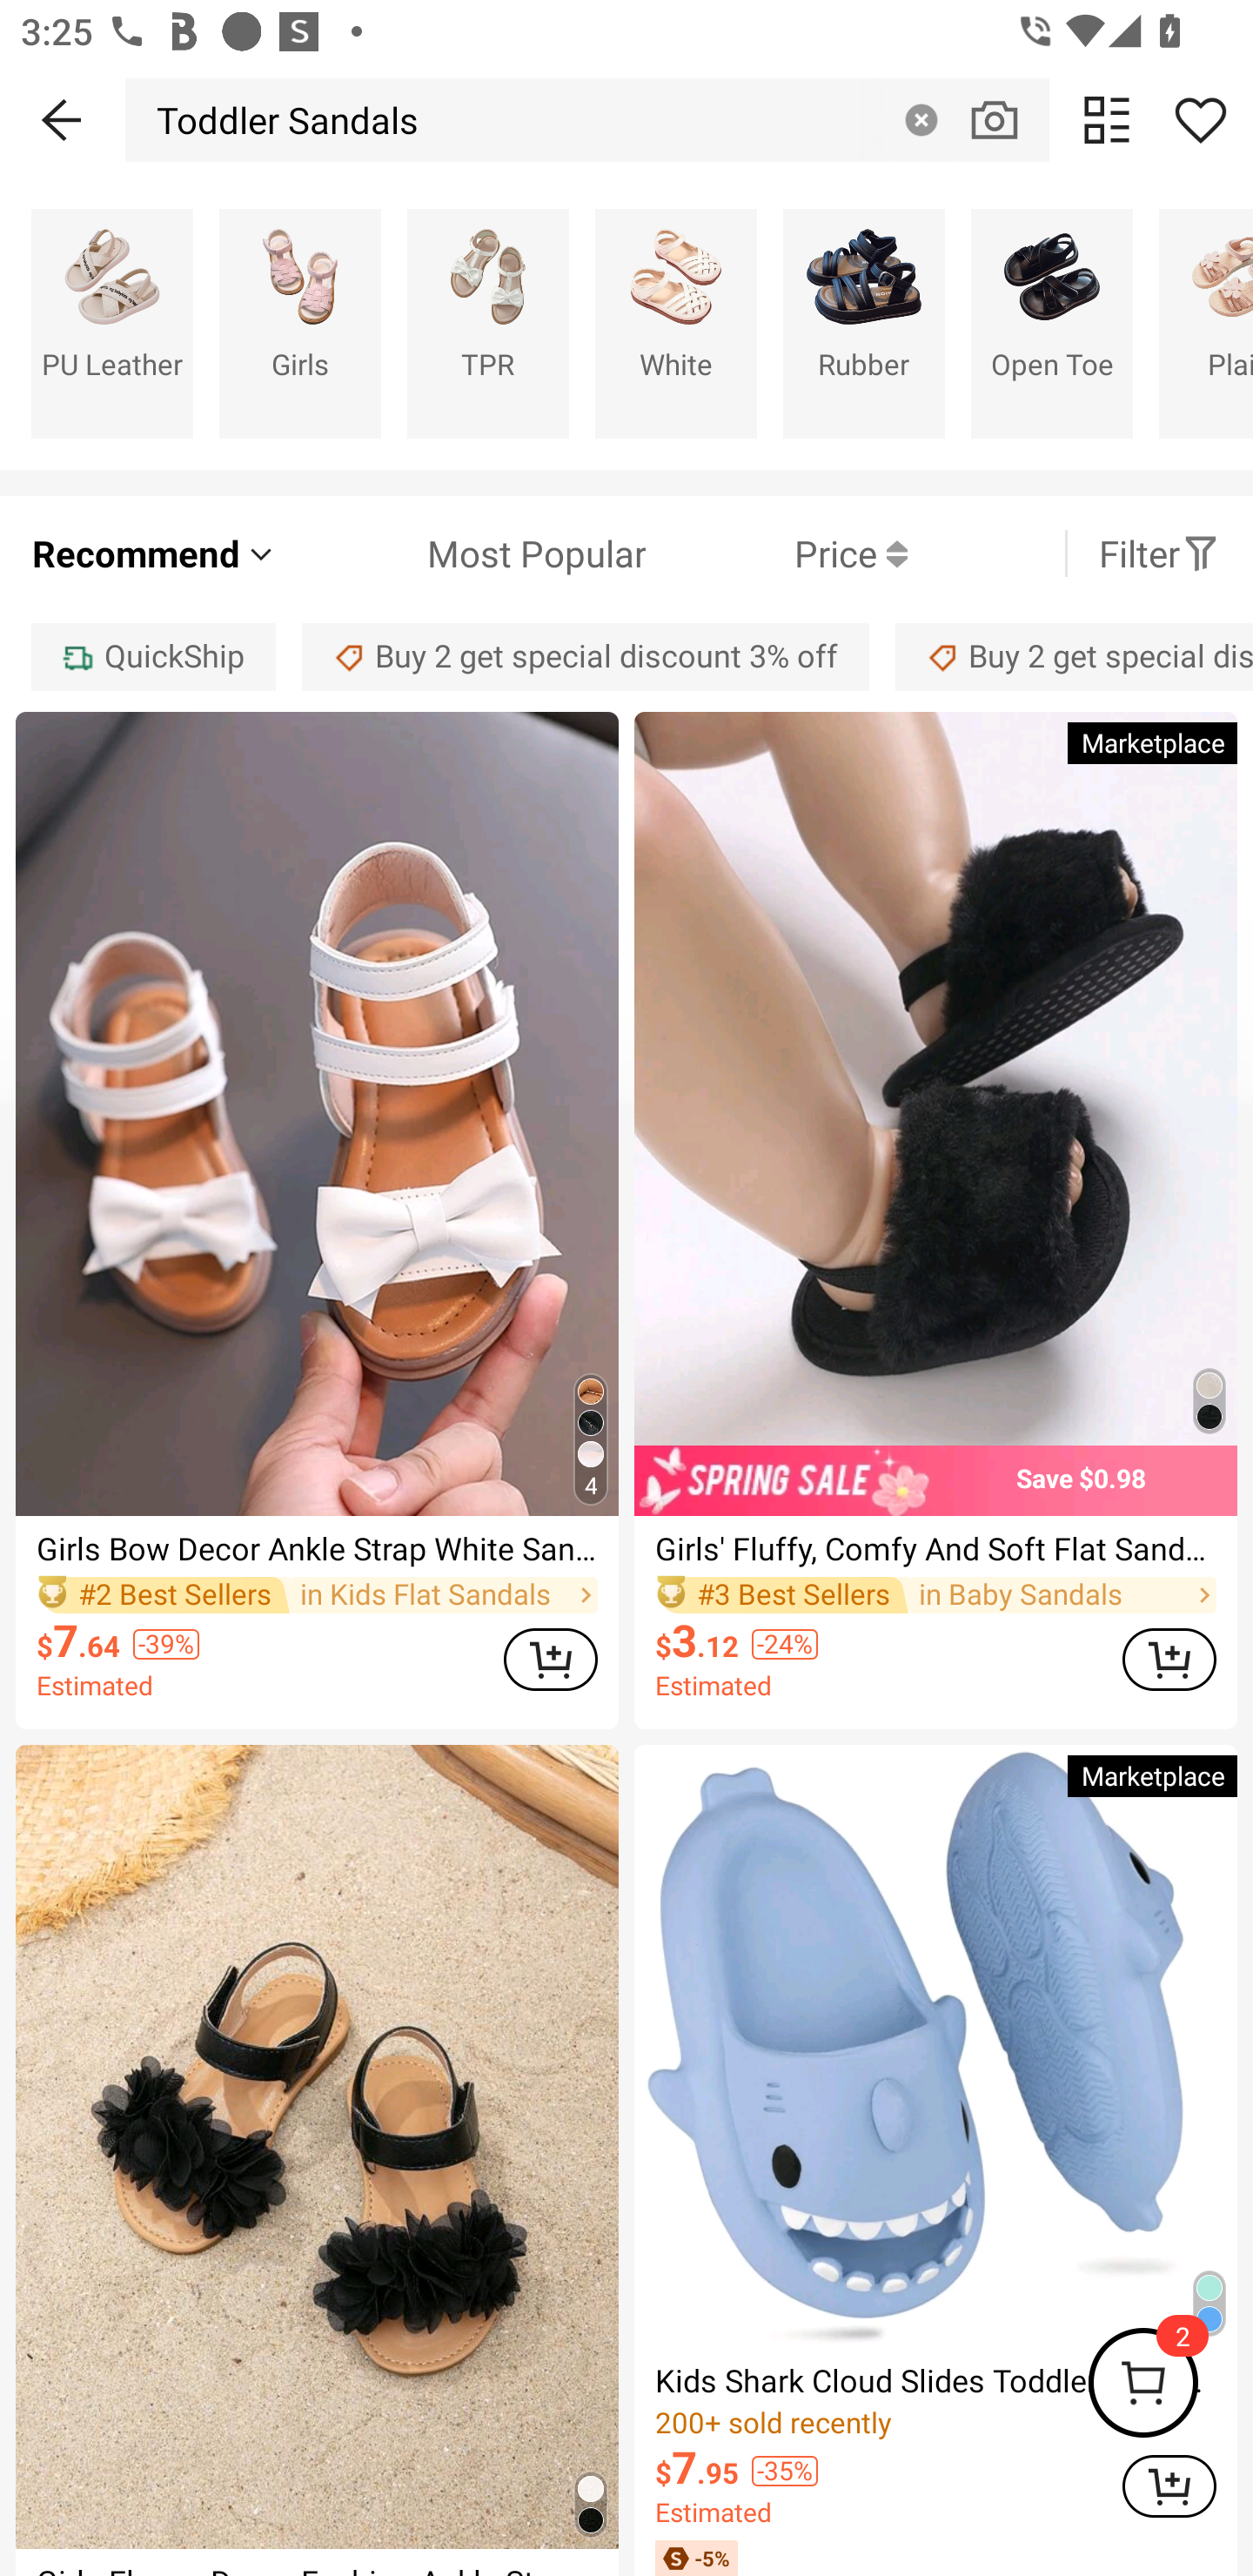 The height and width of the screenshot is (2576, 1253). Describe the element at coordinates (461, 553) in the screenshot. I see `Most Popular` at that location.